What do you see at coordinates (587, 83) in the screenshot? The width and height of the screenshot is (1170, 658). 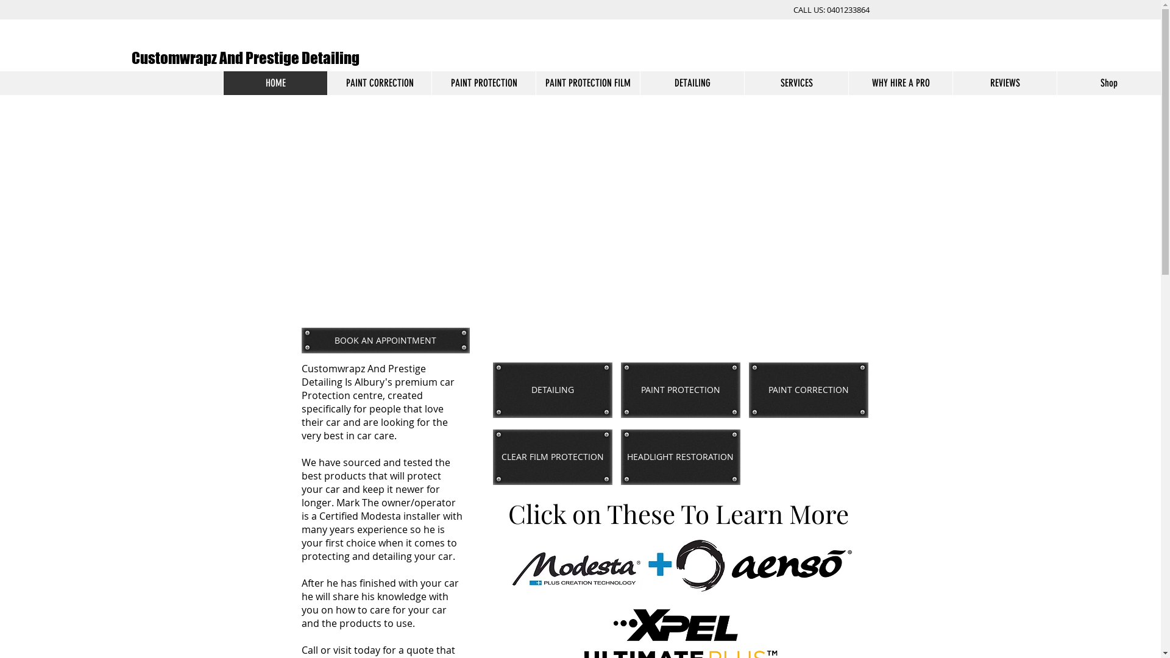 I see `PAINT PROTECTION FILM` at bounding box center [587, 83].